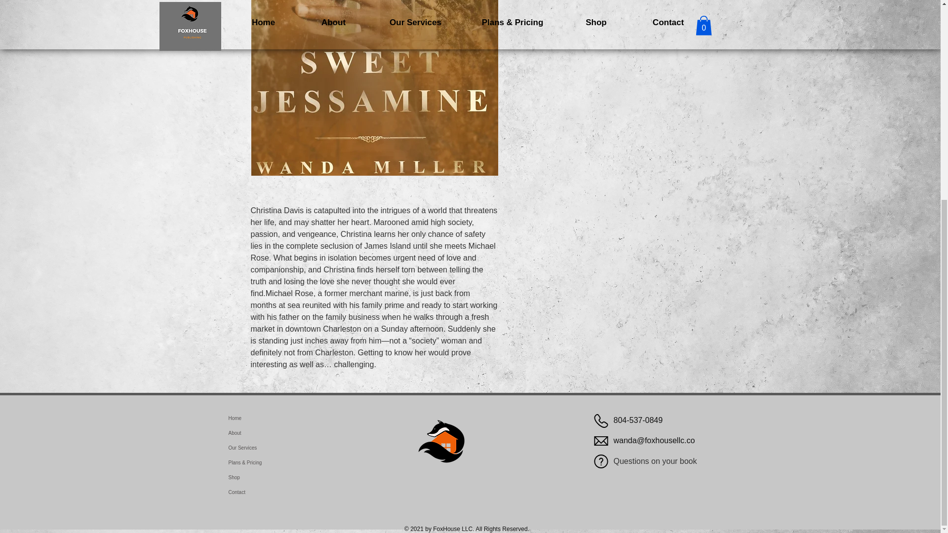 The width and height of the screenshot is (948, 533). Describe the element at coordinates (284, 418) in the screenshot. I see `Home` at that location.